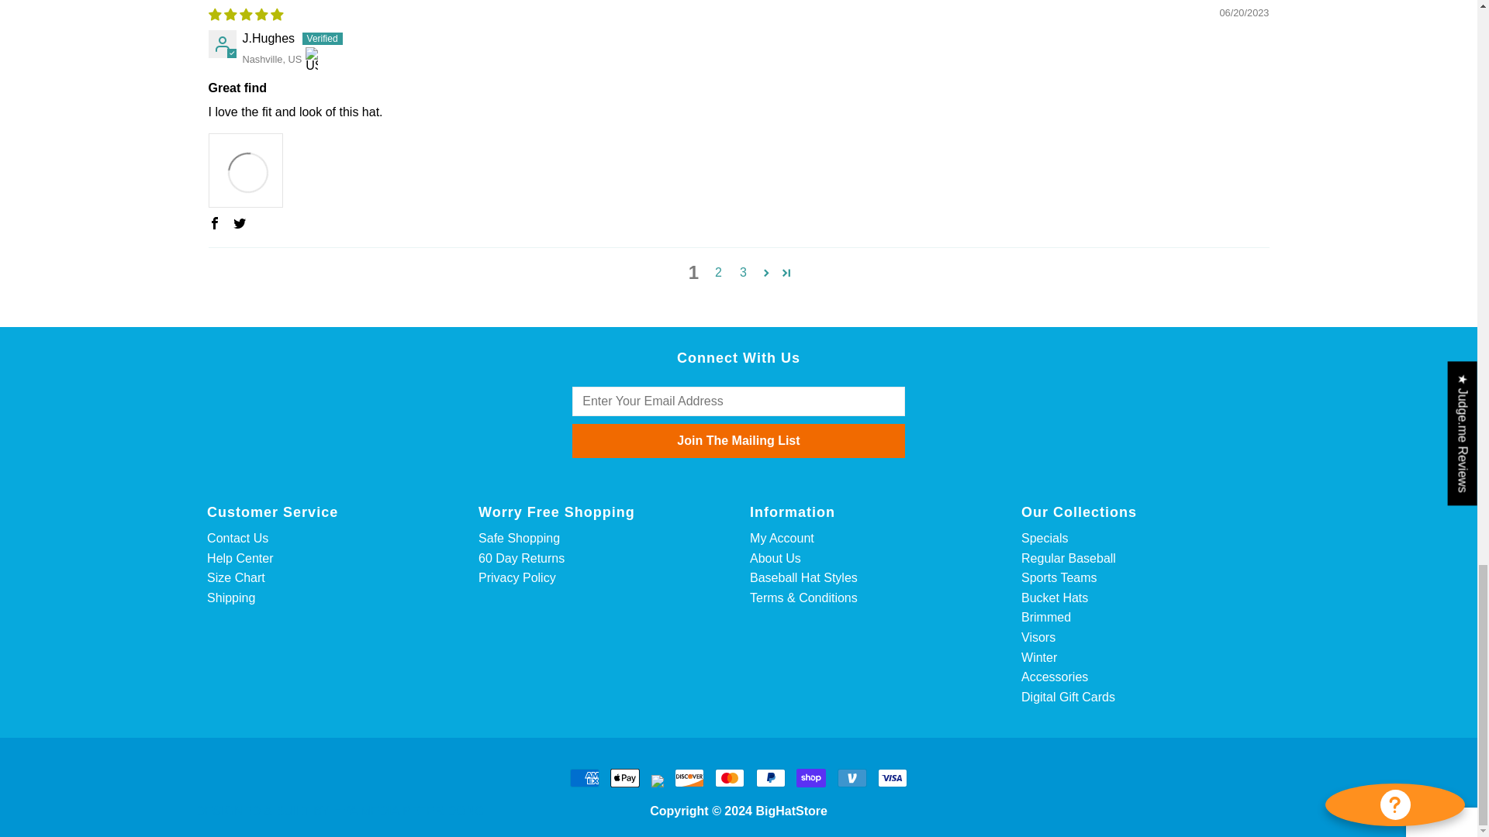  I want to click on Twitter, so click(239, 223).